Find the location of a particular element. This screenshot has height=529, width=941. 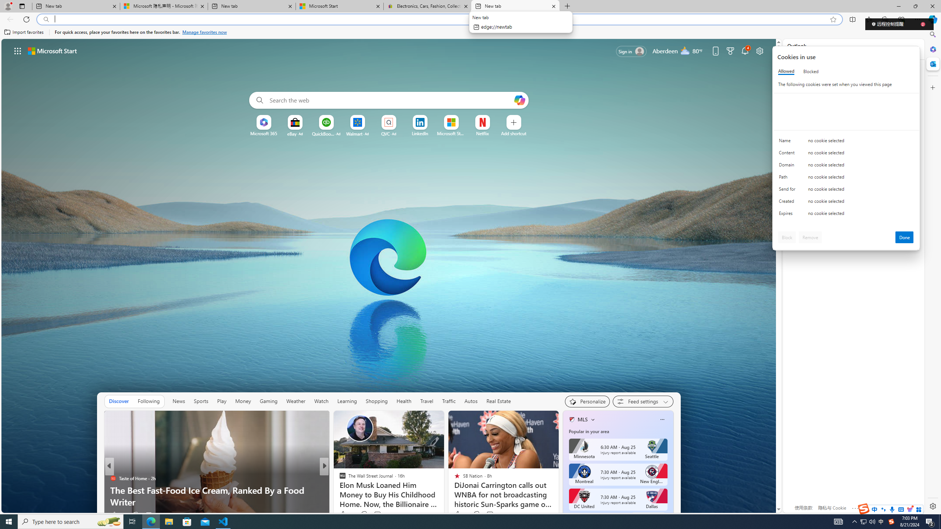

Mostly cloudy is located at coordinates (685, 51).